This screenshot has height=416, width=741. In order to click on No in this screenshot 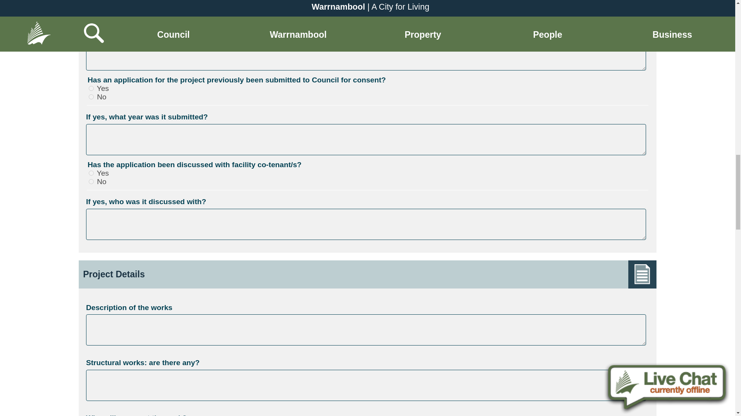, I will do `click(91, 97)`.